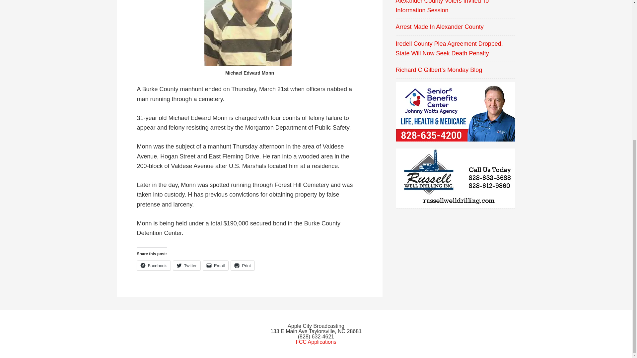 Image resolution: width=637 pixels, height=358 pixels. What do you see at coordinates (442, 7) in the screenshot?
I see `Alexander County Voters Invited To Information Session` at bounding box center [442, 7].